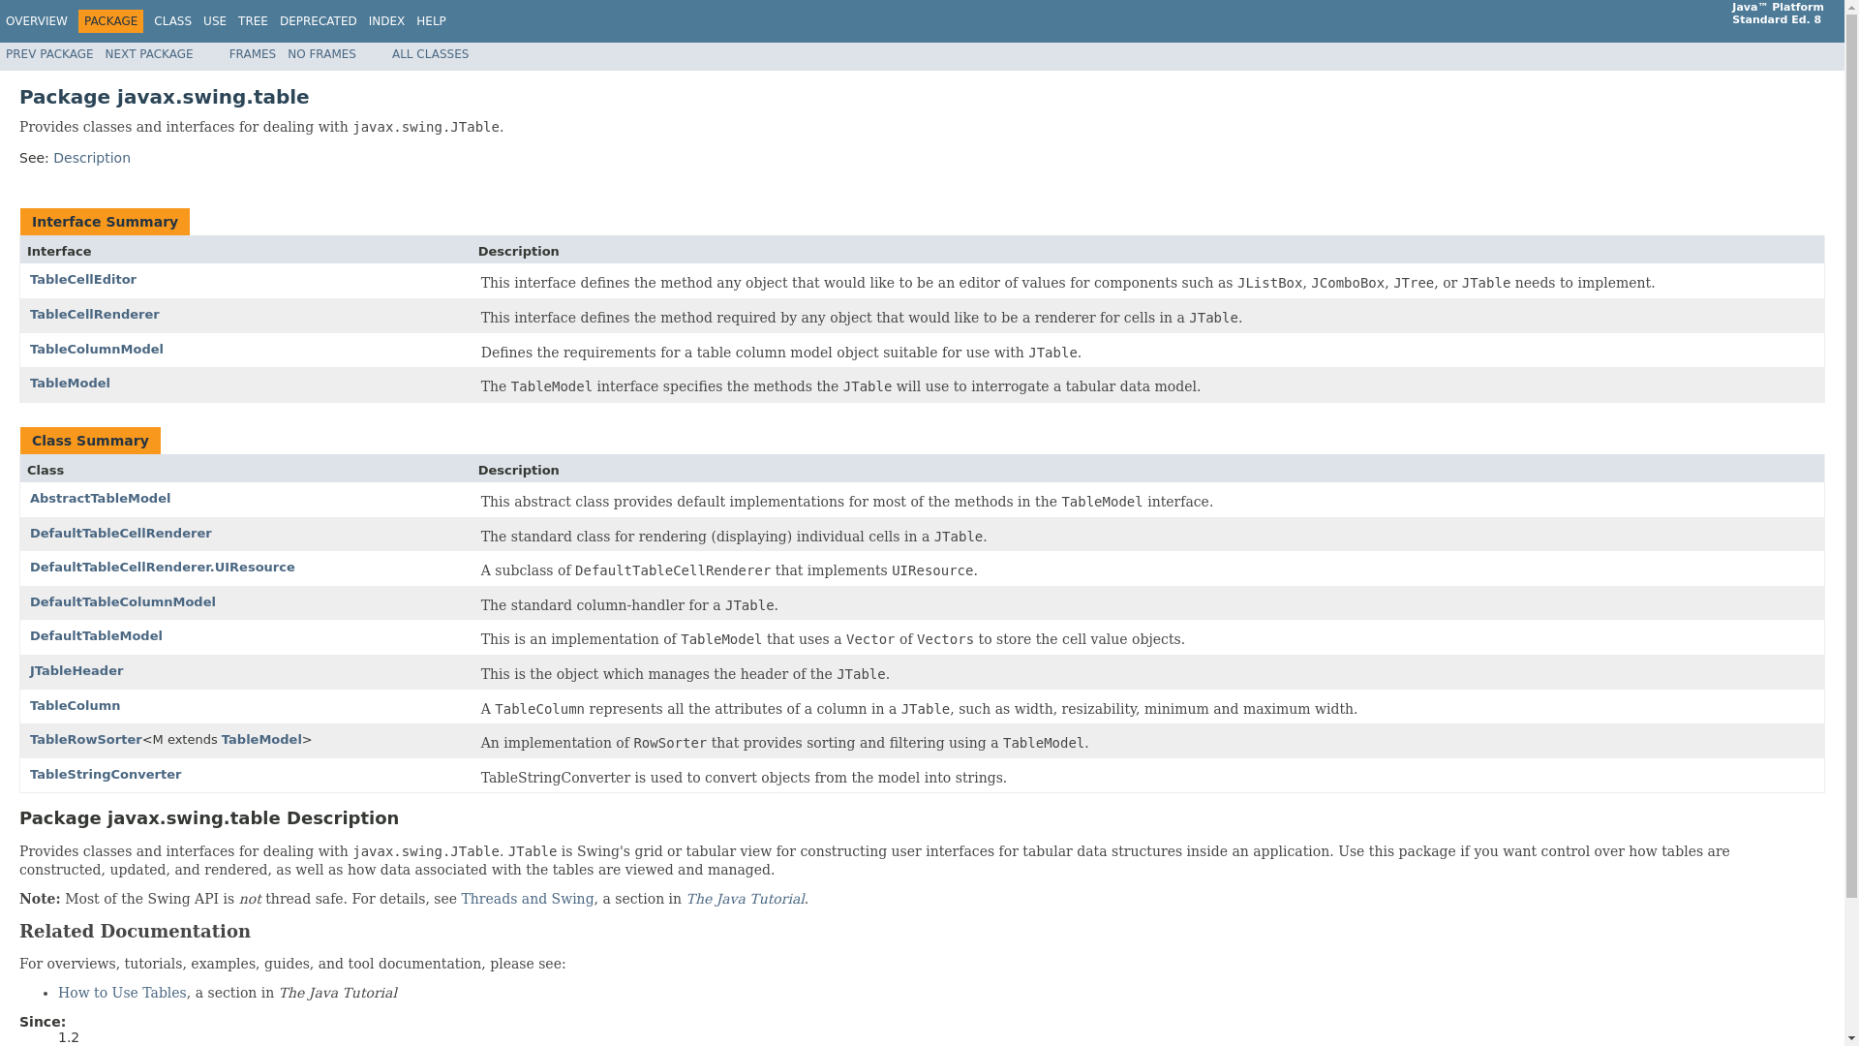  I want to click on DefaultTableModel, so click(96, 635).